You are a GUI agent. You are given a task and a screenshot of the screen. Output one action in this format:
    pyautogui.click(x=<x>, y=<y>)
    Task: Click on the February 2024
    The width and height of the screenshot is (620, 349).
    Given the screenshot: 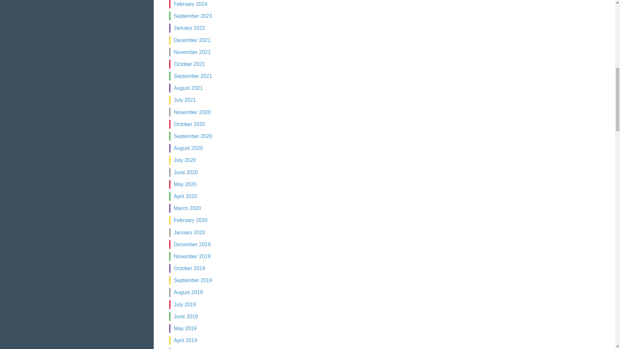 What is the action you would take?
    pyautogui.click(x=190, y=4)
    